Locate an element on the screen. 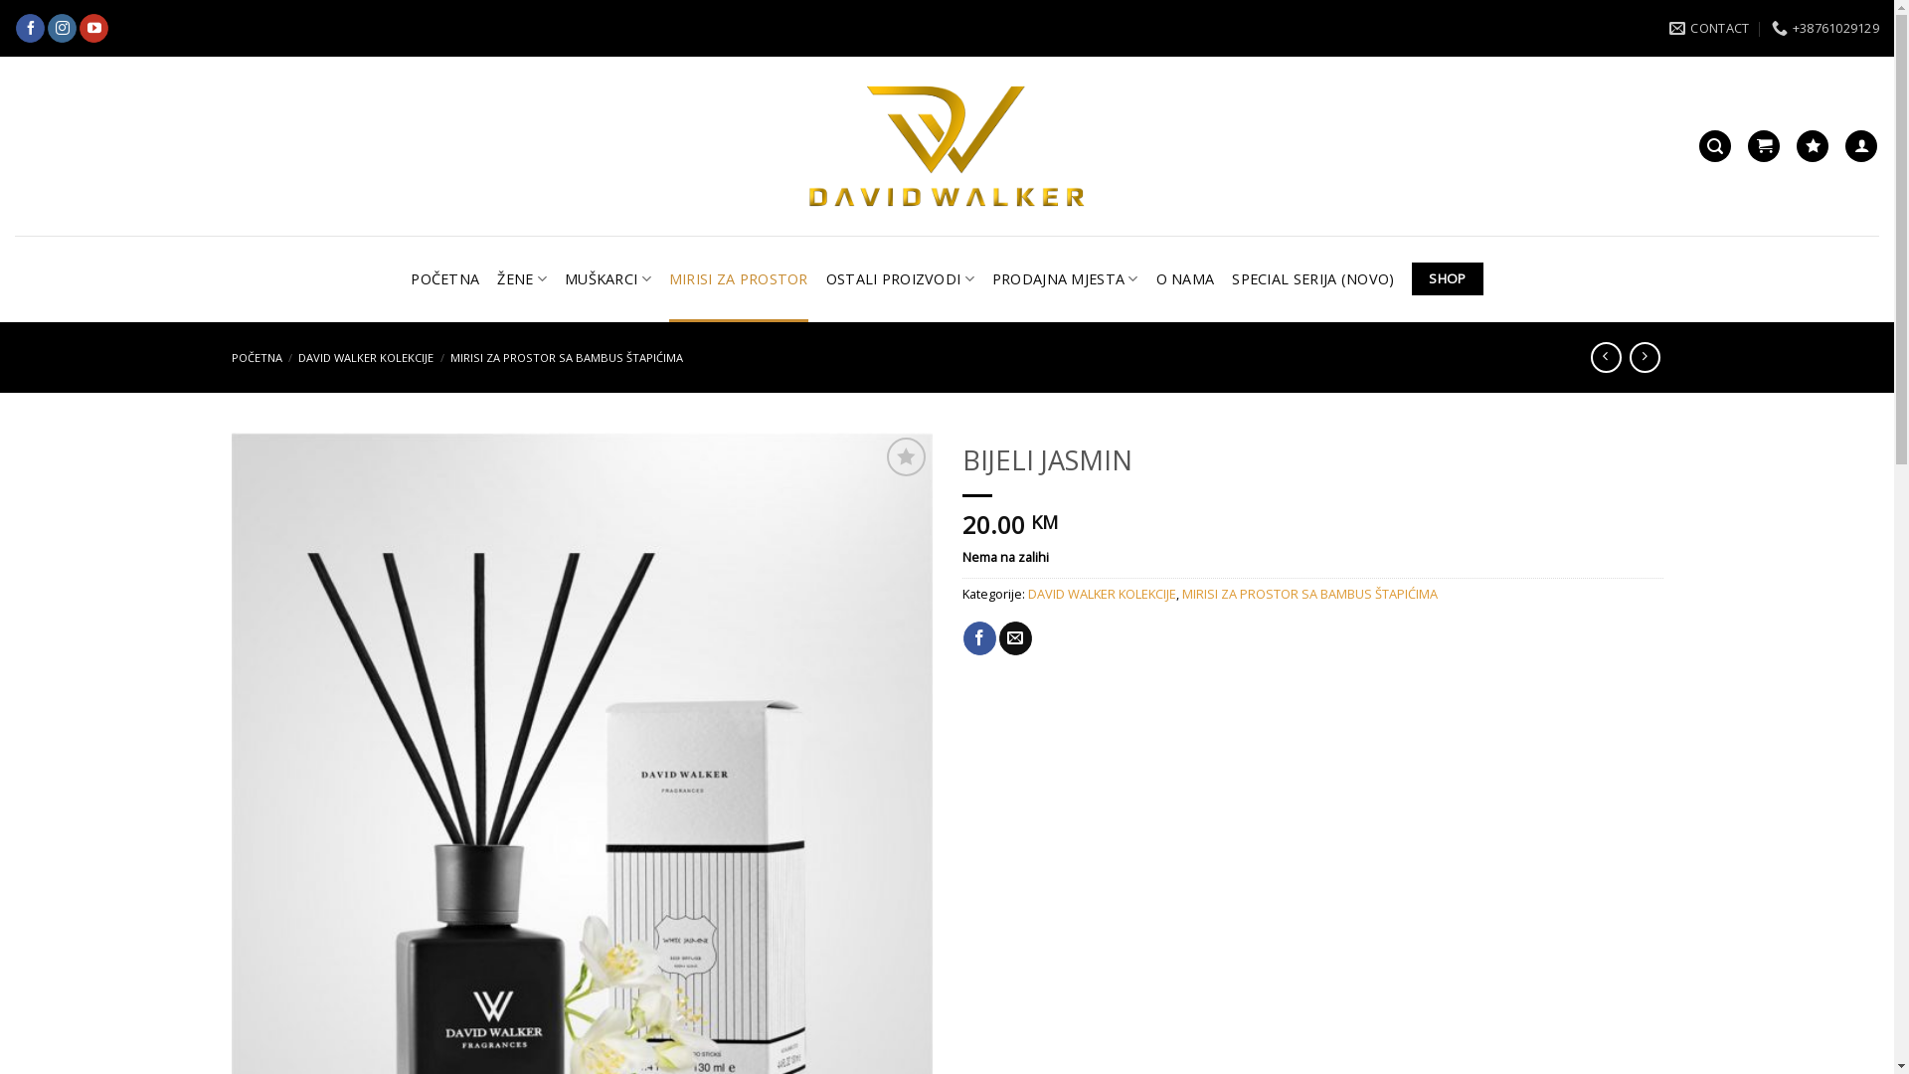 The height and width of the screenshot is (1074, 1909). SPECIAL SERIJA (NOVO) is located at coordinates (1312, 278).